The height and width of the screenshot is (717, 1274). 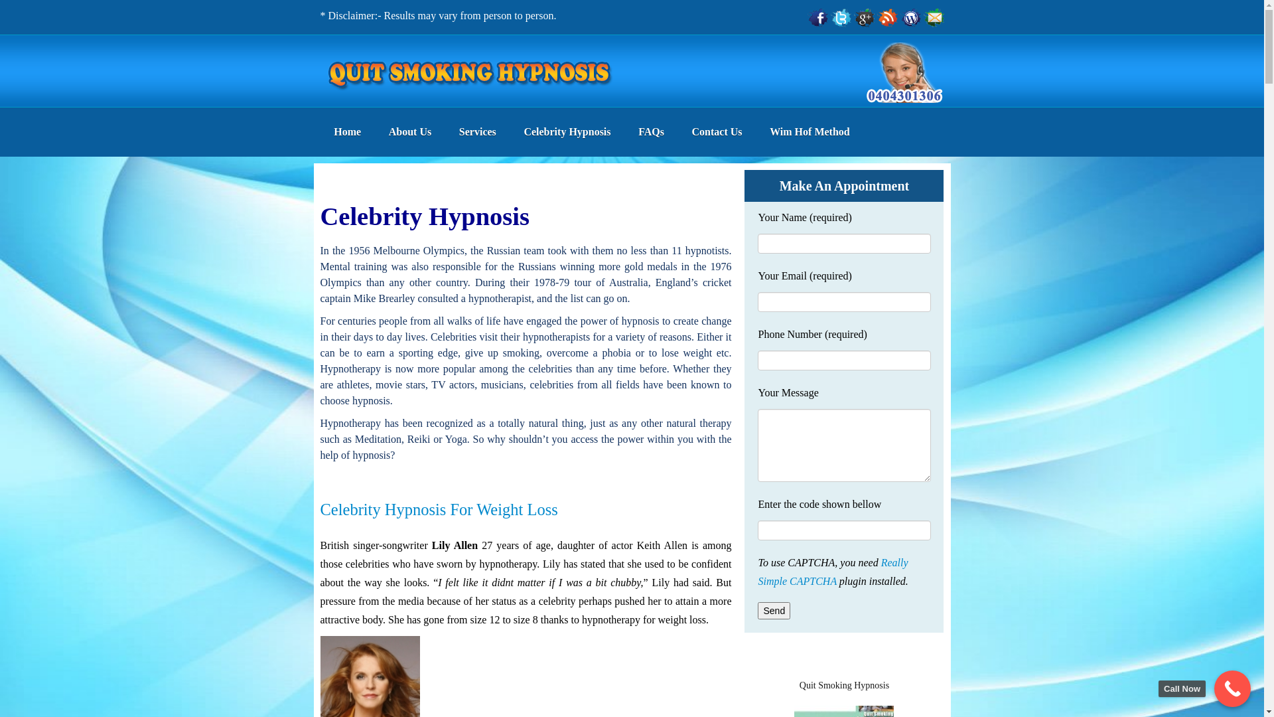 I want to click on Really Simple CAPTCHA, so click(x=833, y=572).